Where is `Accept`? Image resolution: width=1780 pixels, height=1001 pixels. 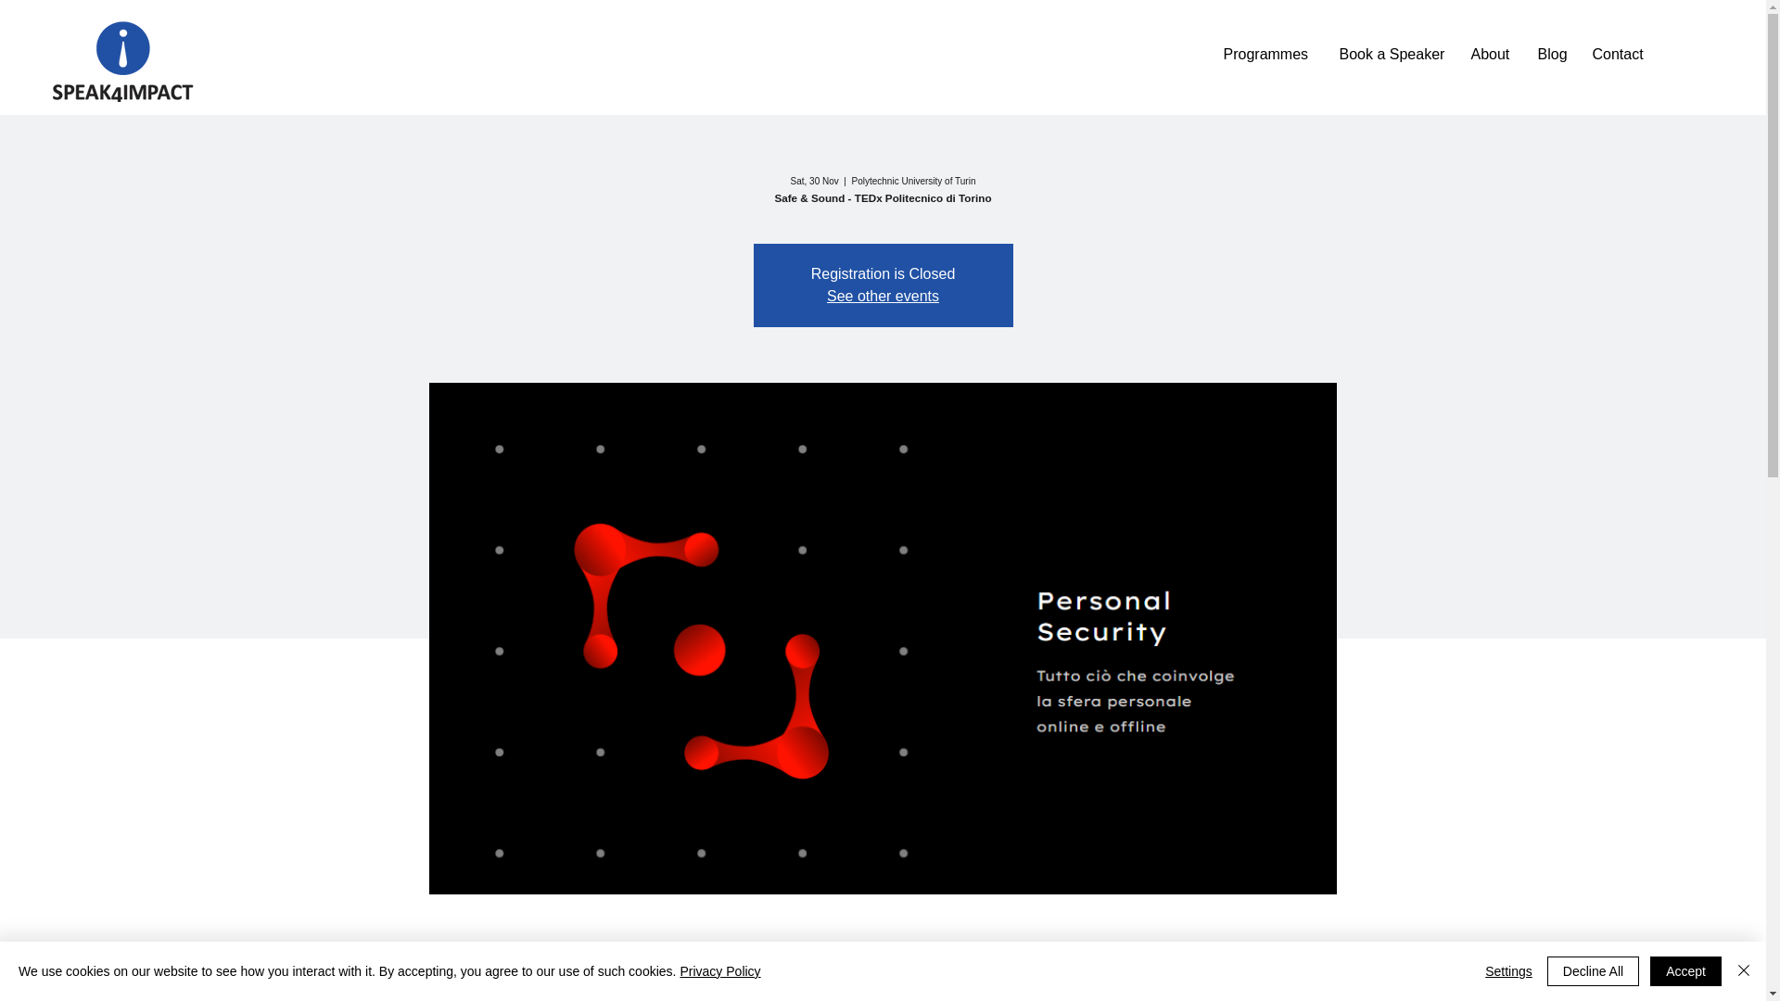 Accept is located at coordinates (1685, 971).